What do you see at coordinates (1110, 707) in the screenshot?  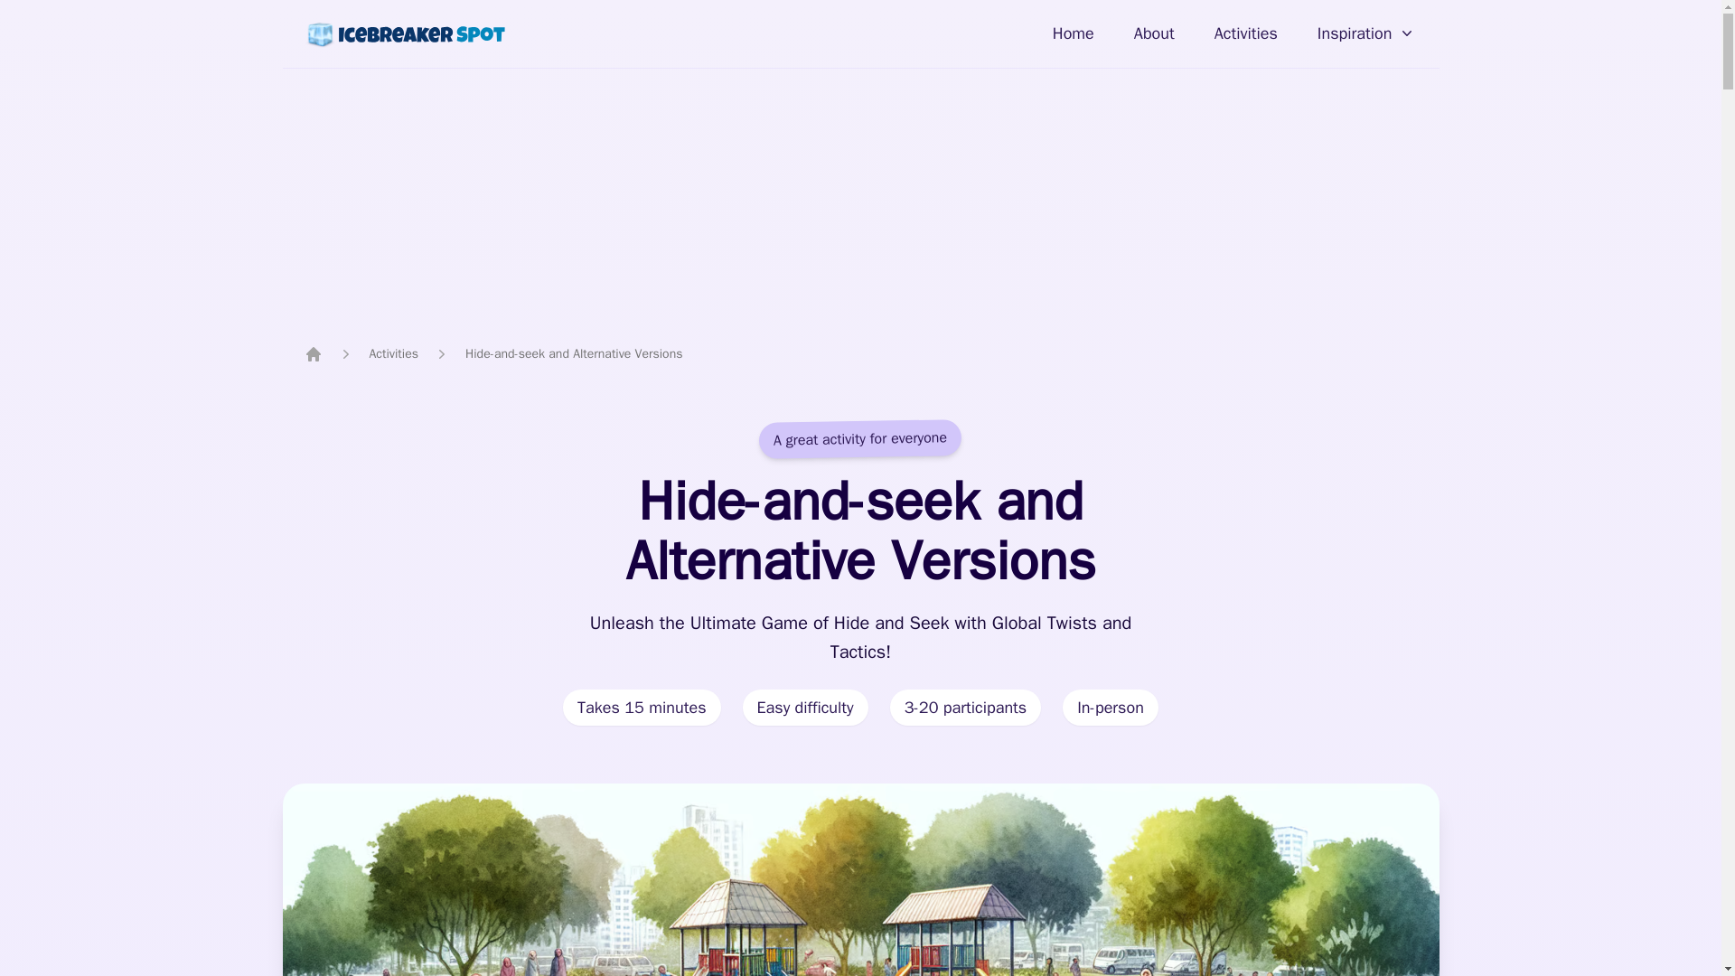 I see `In-person` at bounding box center [1110, 707].